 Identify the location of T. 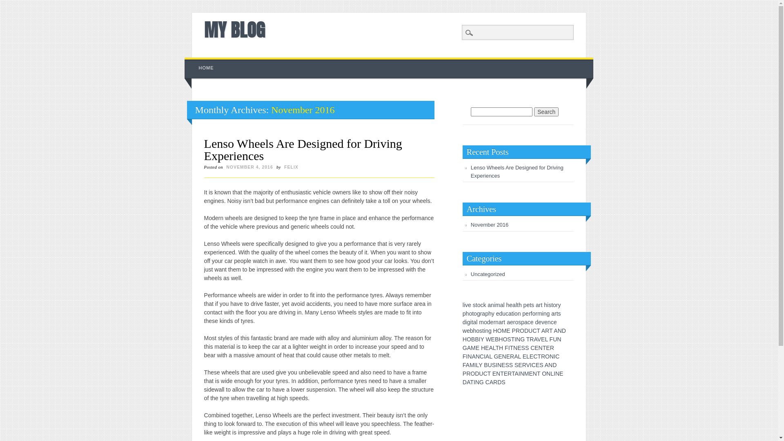
(539, 374).